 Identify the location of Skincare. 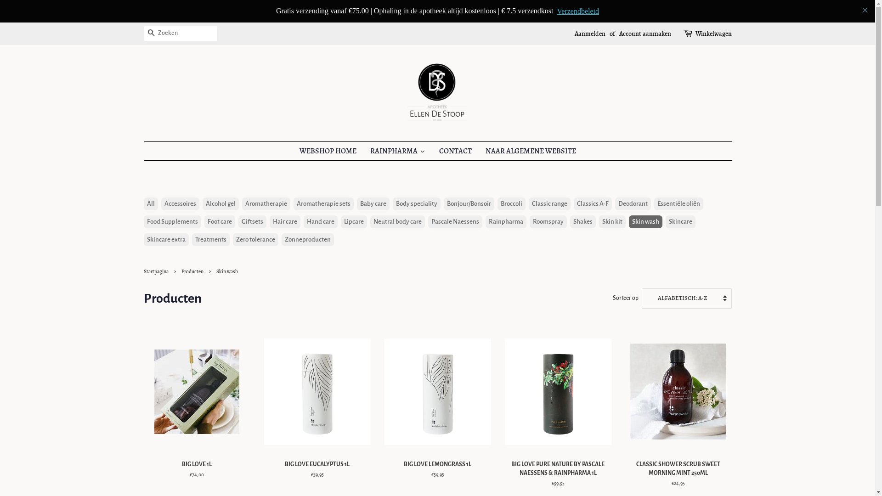
(680, 199).